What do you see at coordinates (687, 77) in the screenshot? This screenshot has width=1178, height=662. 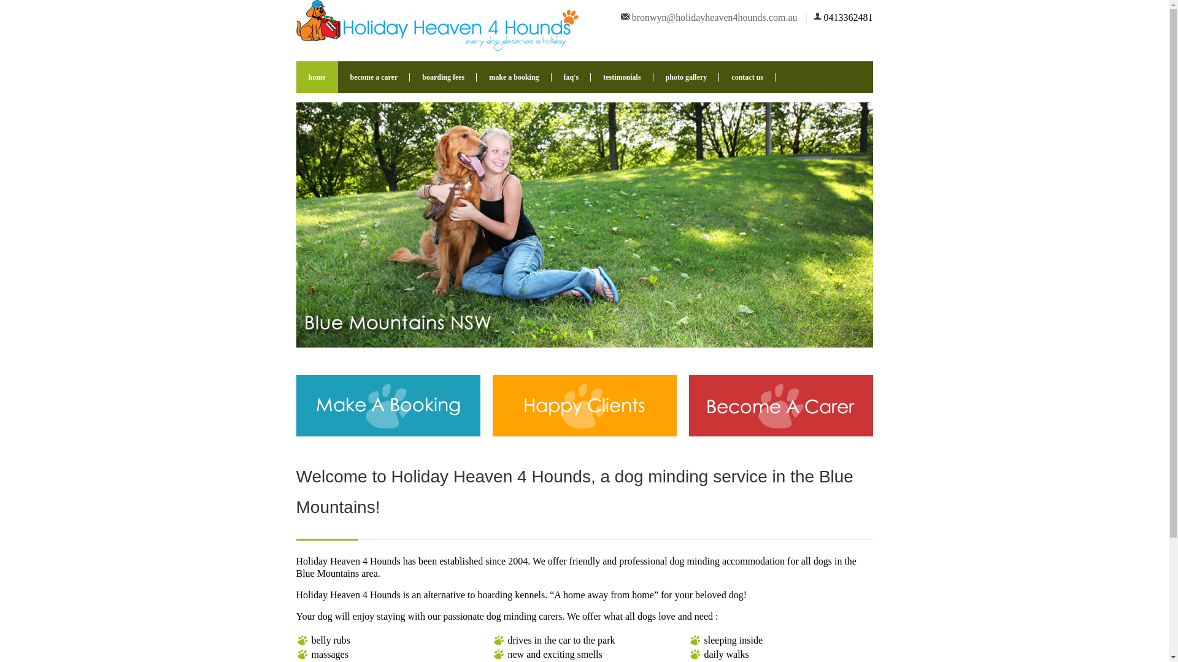 I see `photo gallery` at bounding box center [687, 77].